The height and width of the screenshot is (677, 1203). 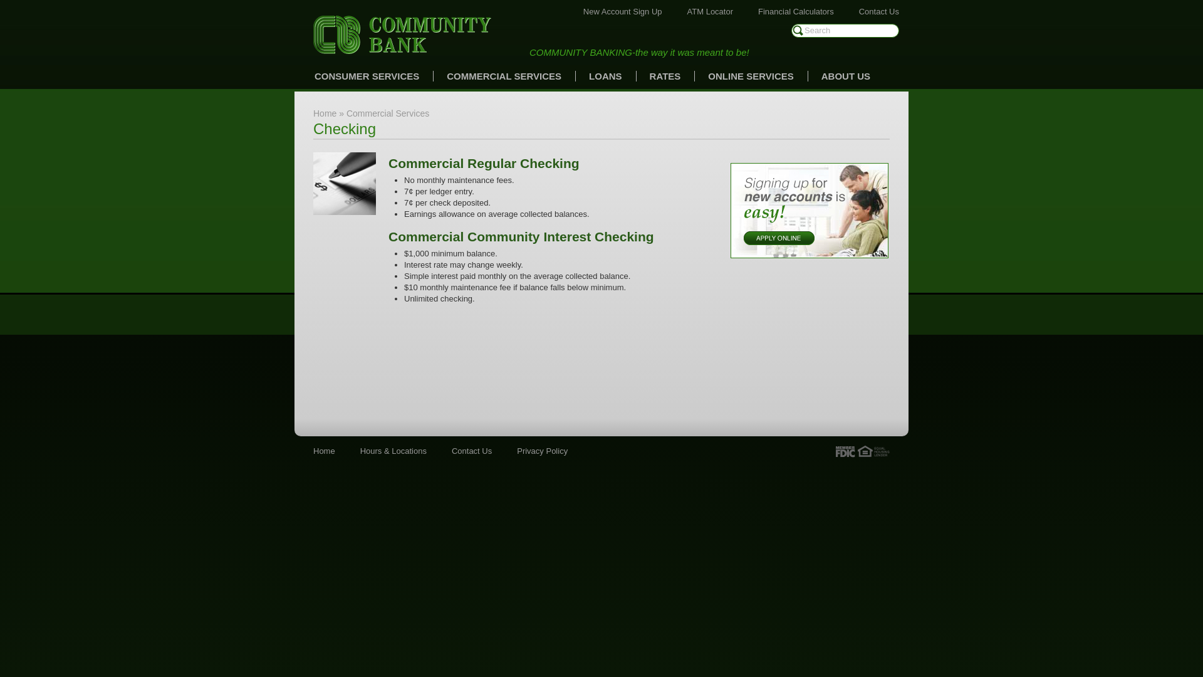 I want to click on Contact Us, so click(x=472, y=451).